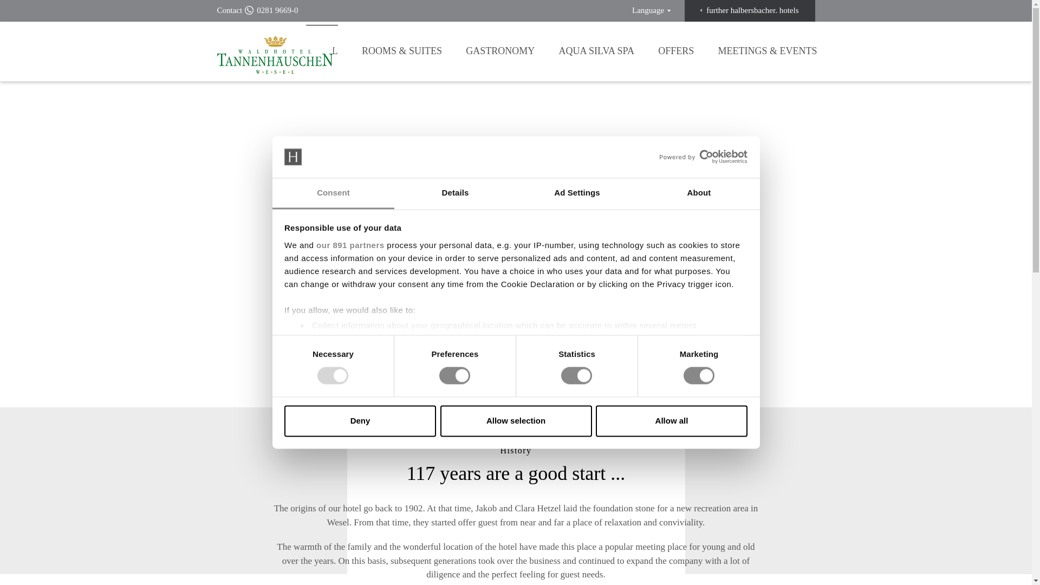  Describe the element at coordinates (699, 193) in the screenshot. I see `About` at that location.